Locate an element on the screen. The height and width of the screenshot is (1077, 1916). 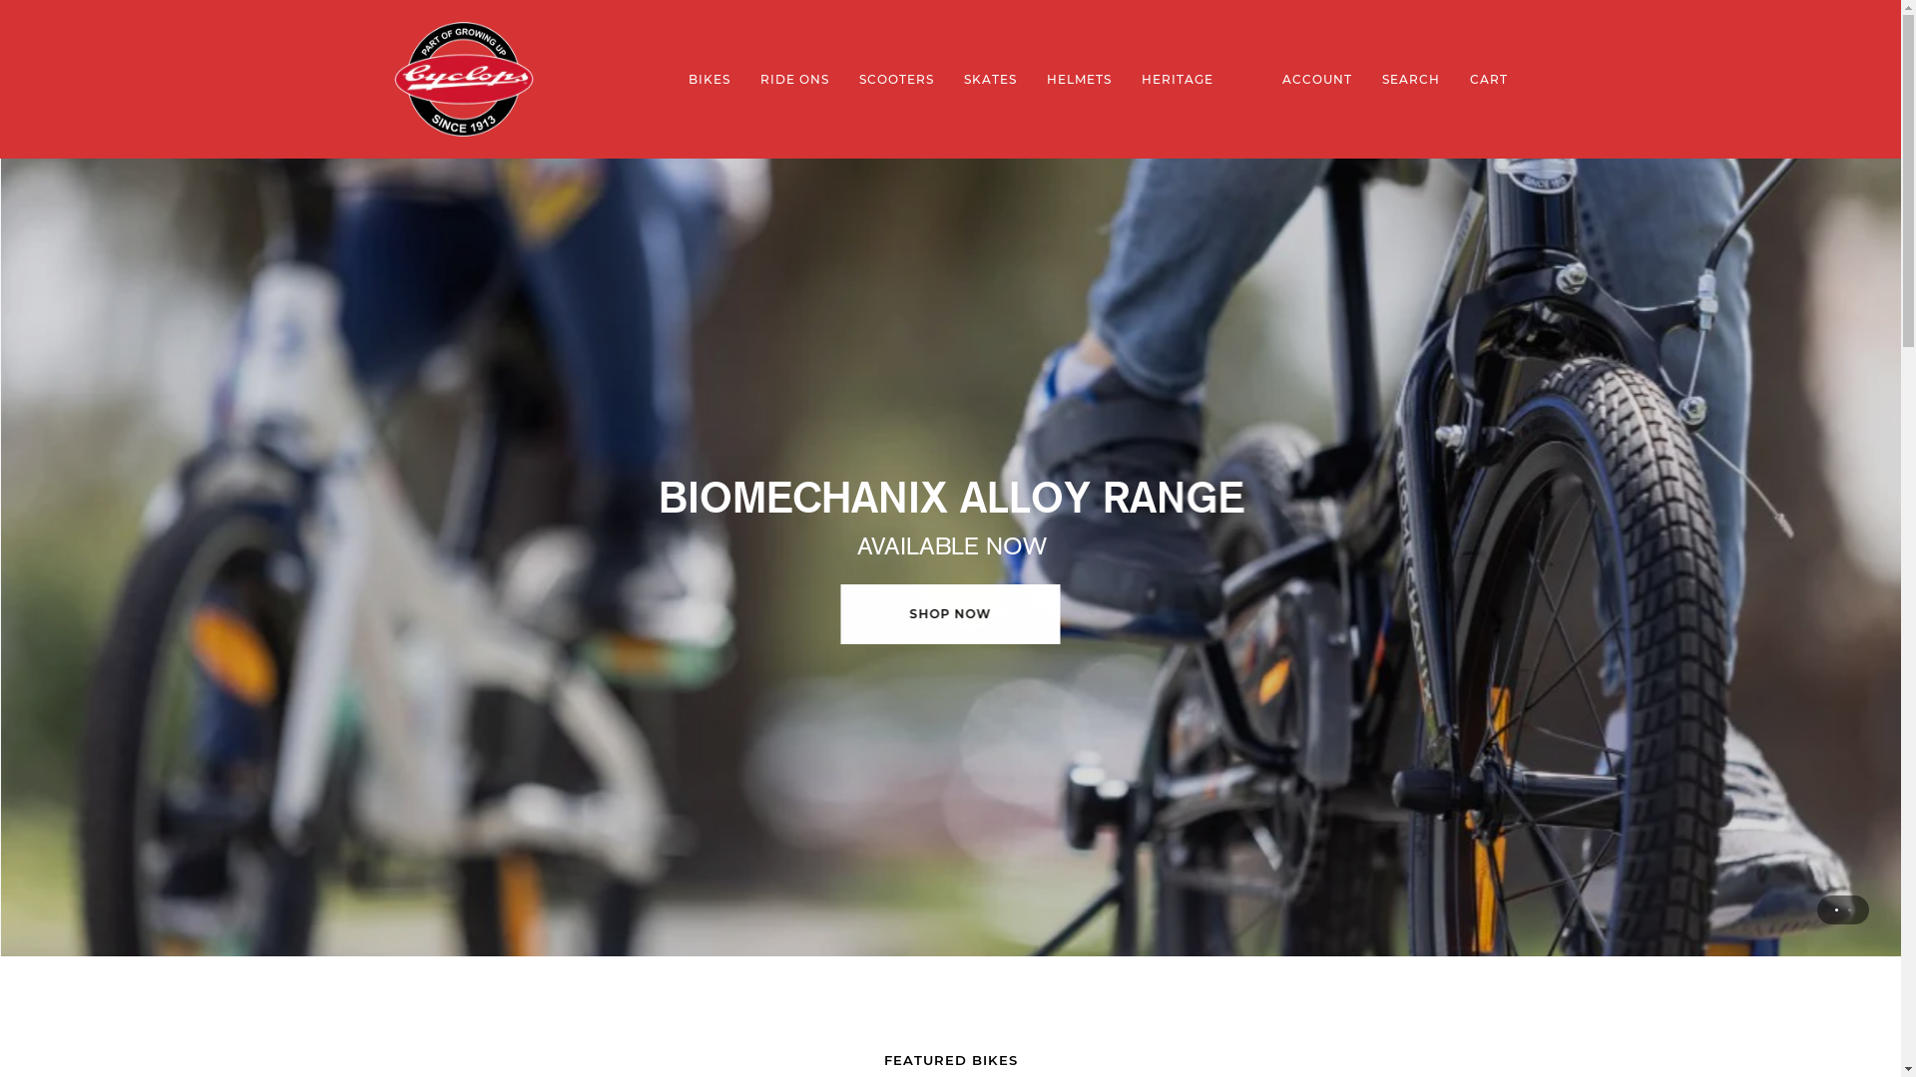
SHOP NOW is located at coordinates (950, 614).